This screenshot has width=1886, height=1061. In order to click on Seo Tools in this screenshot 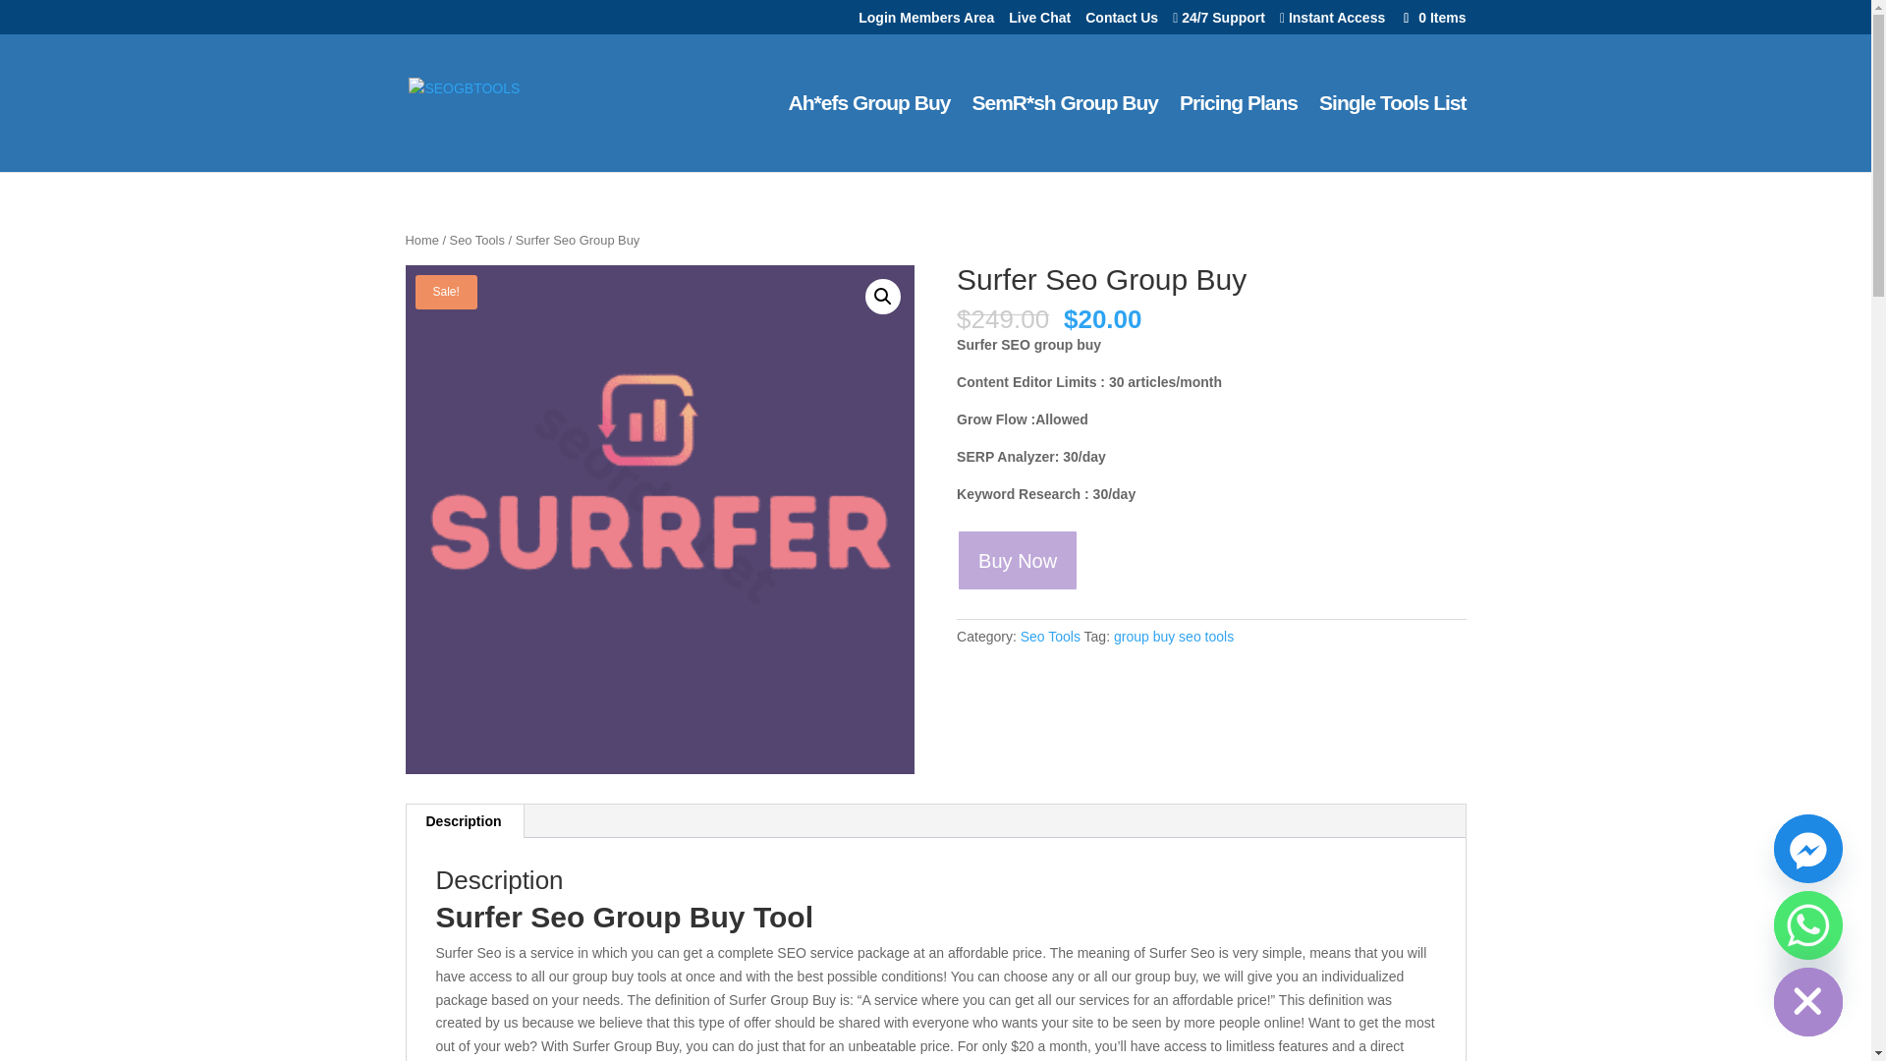, I will do `click(477, 240)`.